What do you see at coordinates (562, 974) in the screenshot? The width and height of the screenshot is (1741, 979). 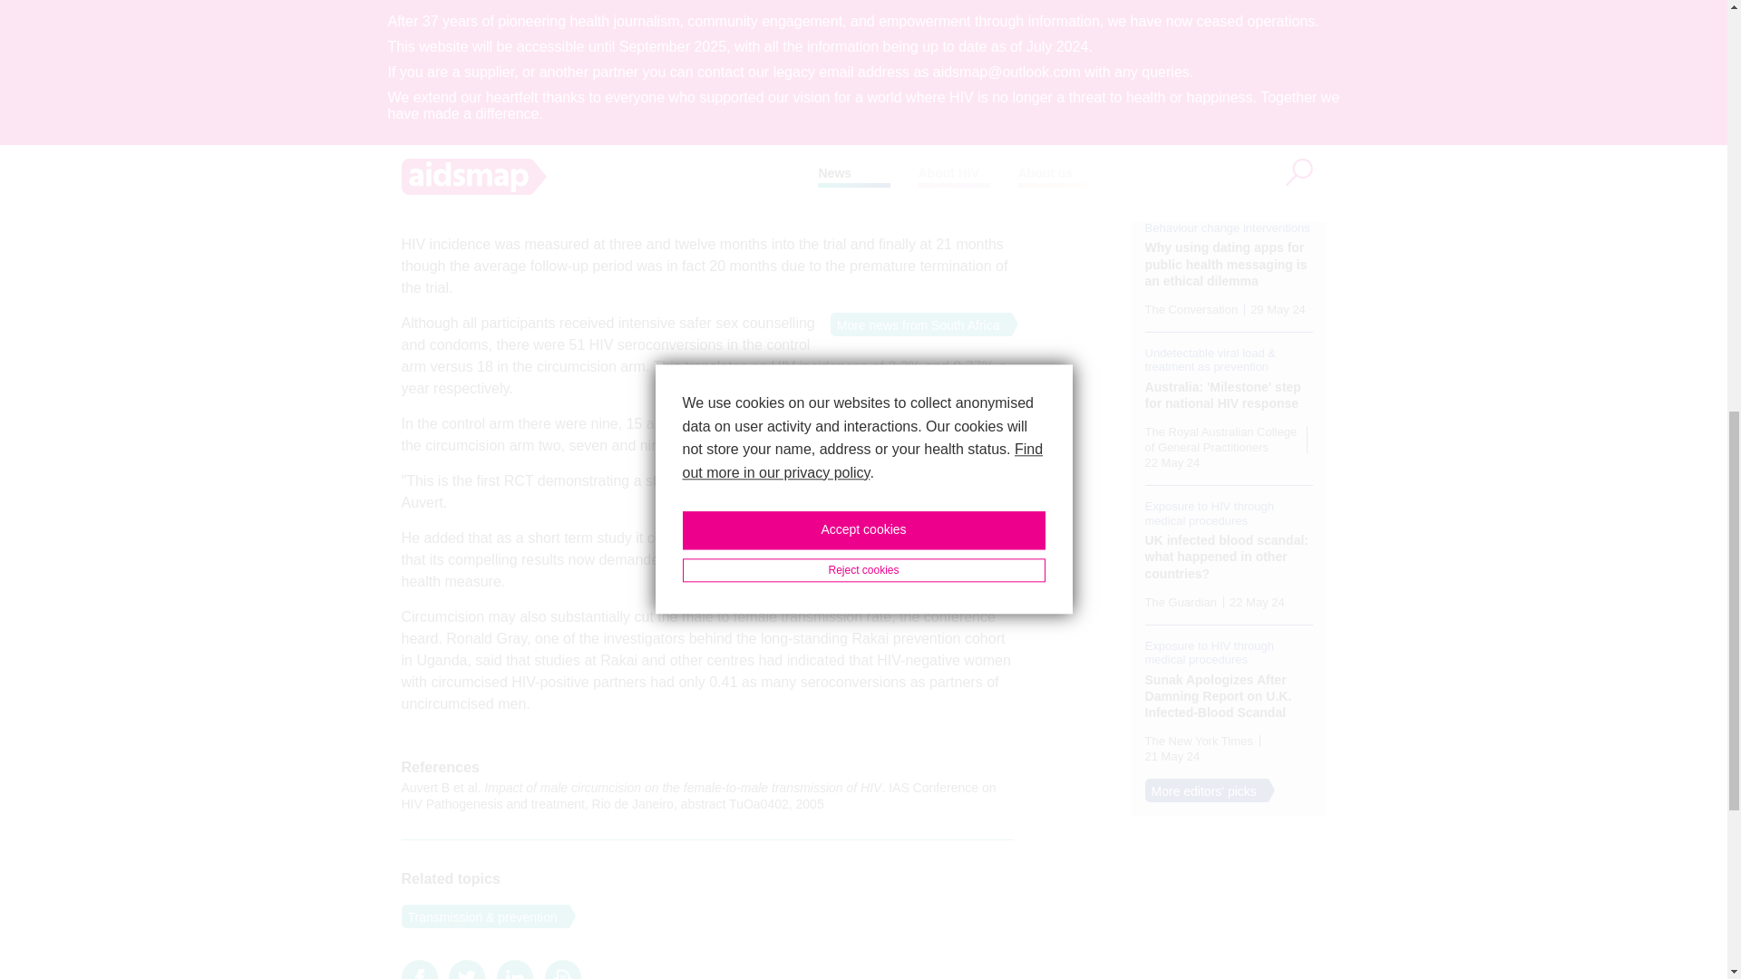 I see `Print` at bounding box center [562, 974].